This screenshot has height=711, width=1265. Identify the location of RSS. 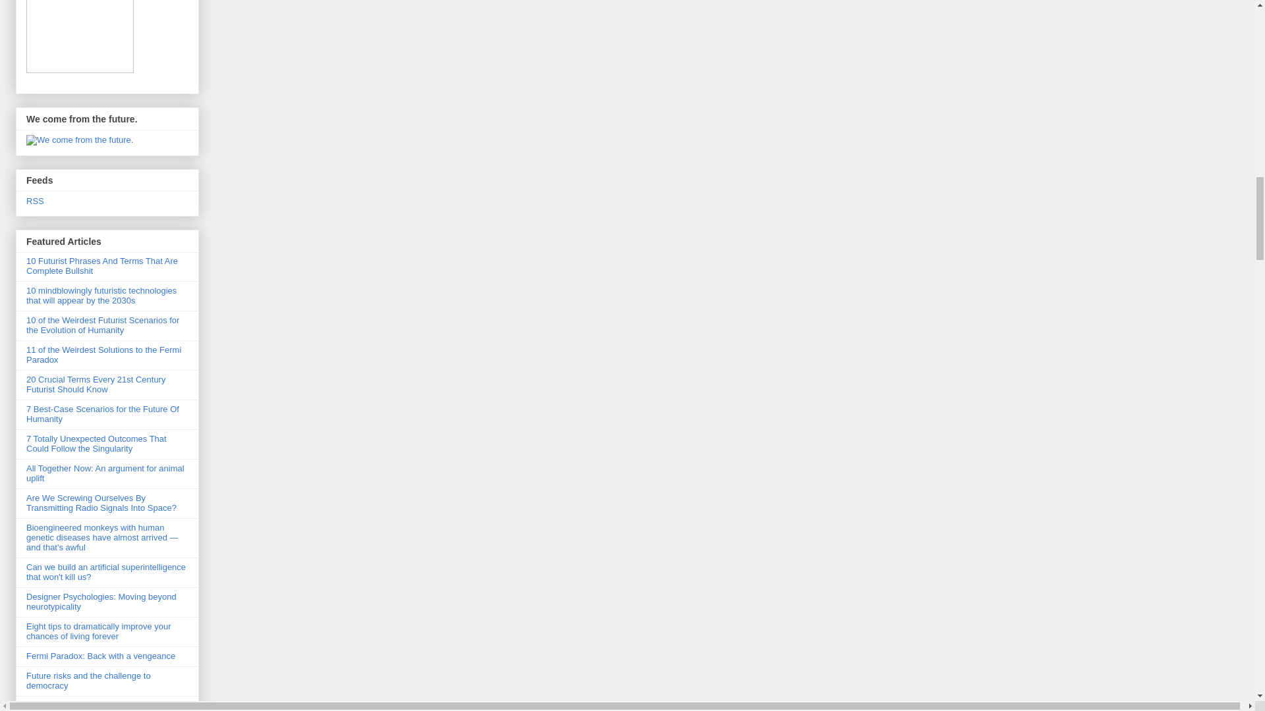
(36, 201).